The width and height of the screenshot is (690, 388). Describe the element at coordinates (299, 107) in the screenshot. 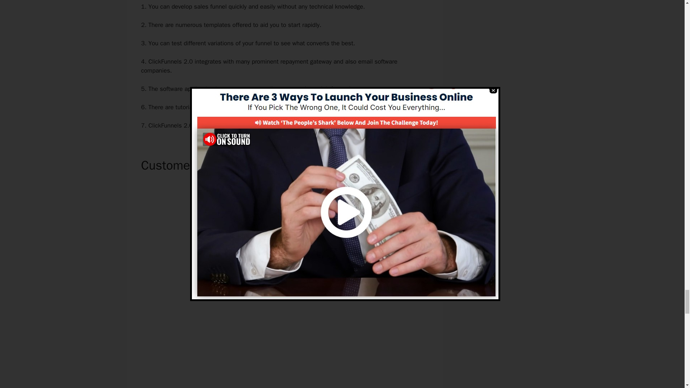

I see `assistance` at that location.